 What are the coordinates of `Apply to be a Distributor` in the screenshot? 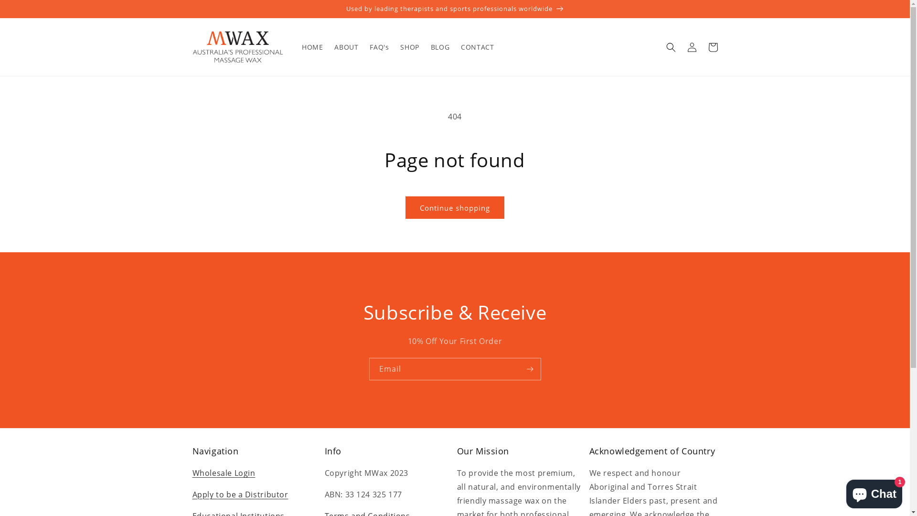 It's located at (240, 494).